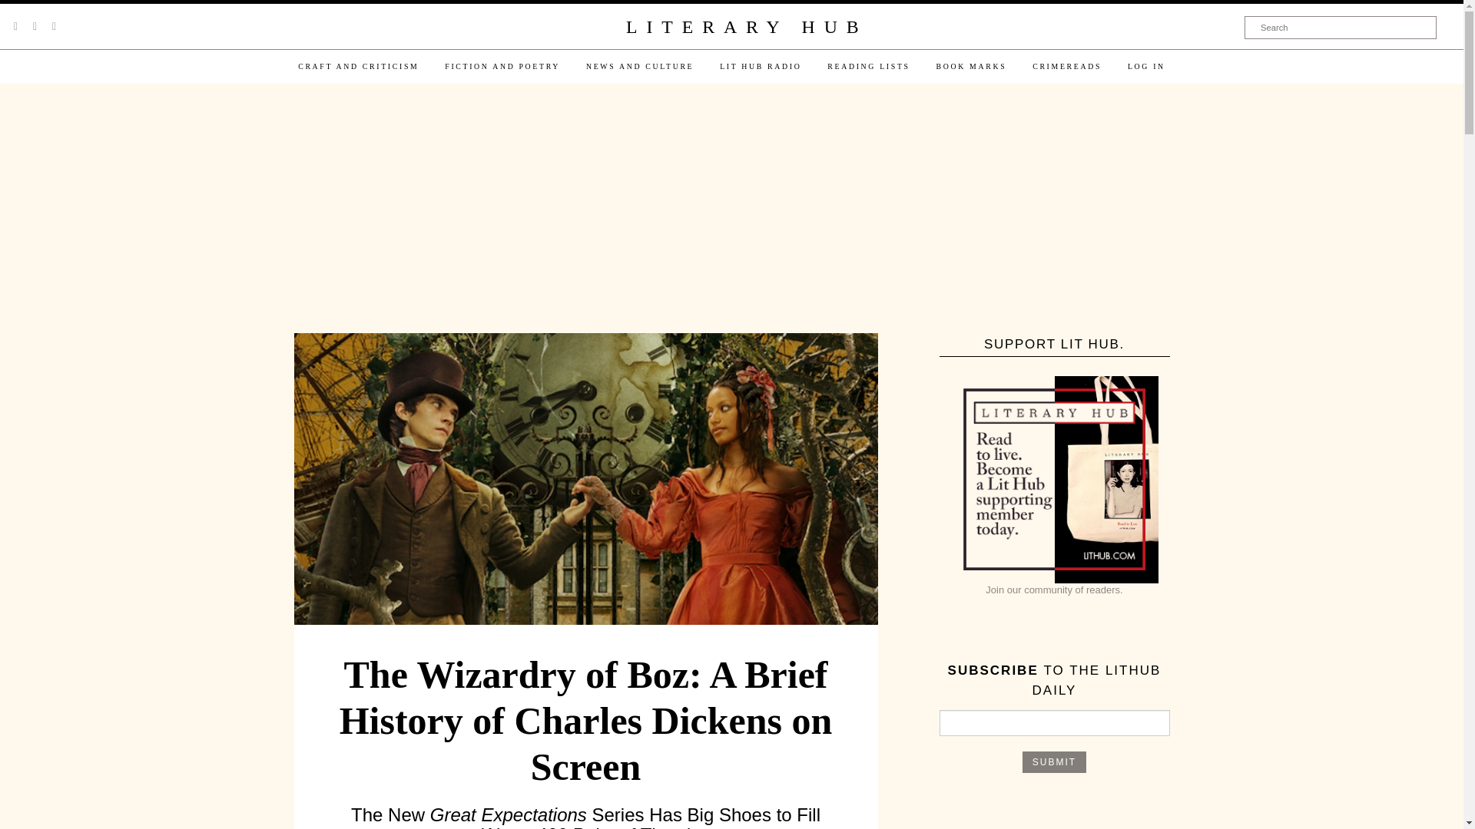  I want to click on LITERARY HUB, so click(746, 28).